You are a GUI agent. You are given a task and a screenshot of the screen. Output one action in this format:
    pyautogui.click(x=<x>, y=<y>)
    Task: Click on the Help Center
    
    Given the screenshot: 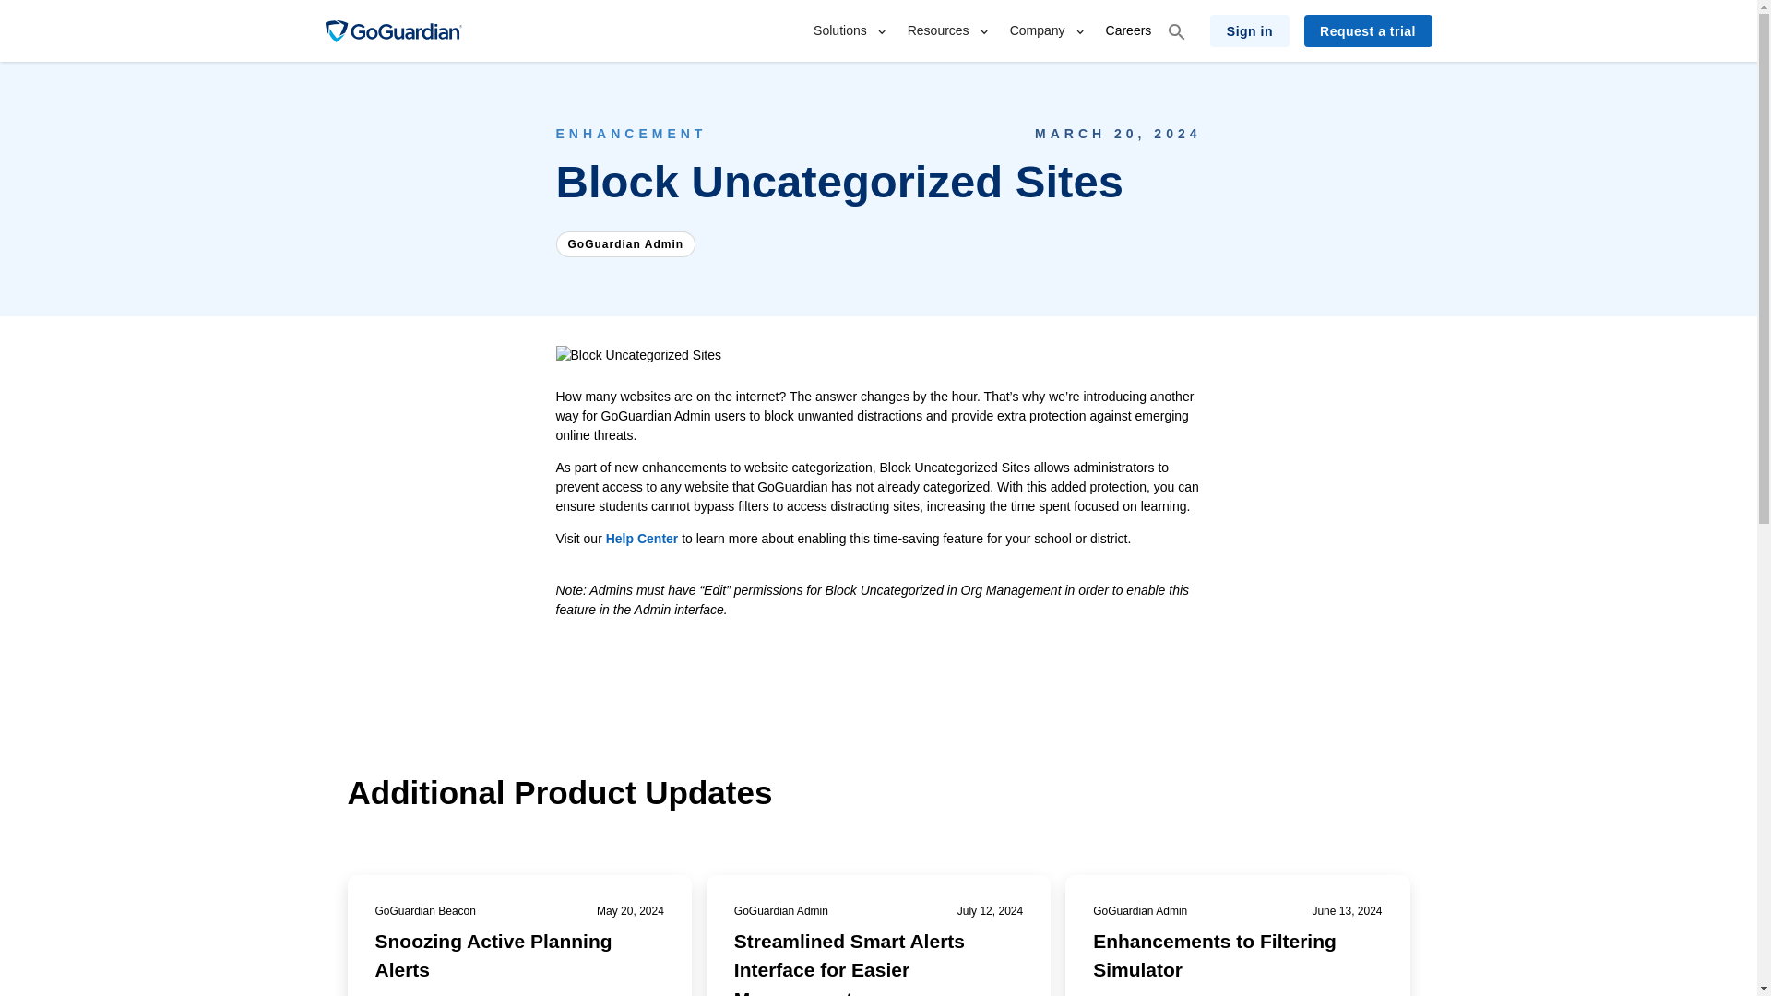 What is the action you would take?
    pyautogui.click(x=642, y=538)
    